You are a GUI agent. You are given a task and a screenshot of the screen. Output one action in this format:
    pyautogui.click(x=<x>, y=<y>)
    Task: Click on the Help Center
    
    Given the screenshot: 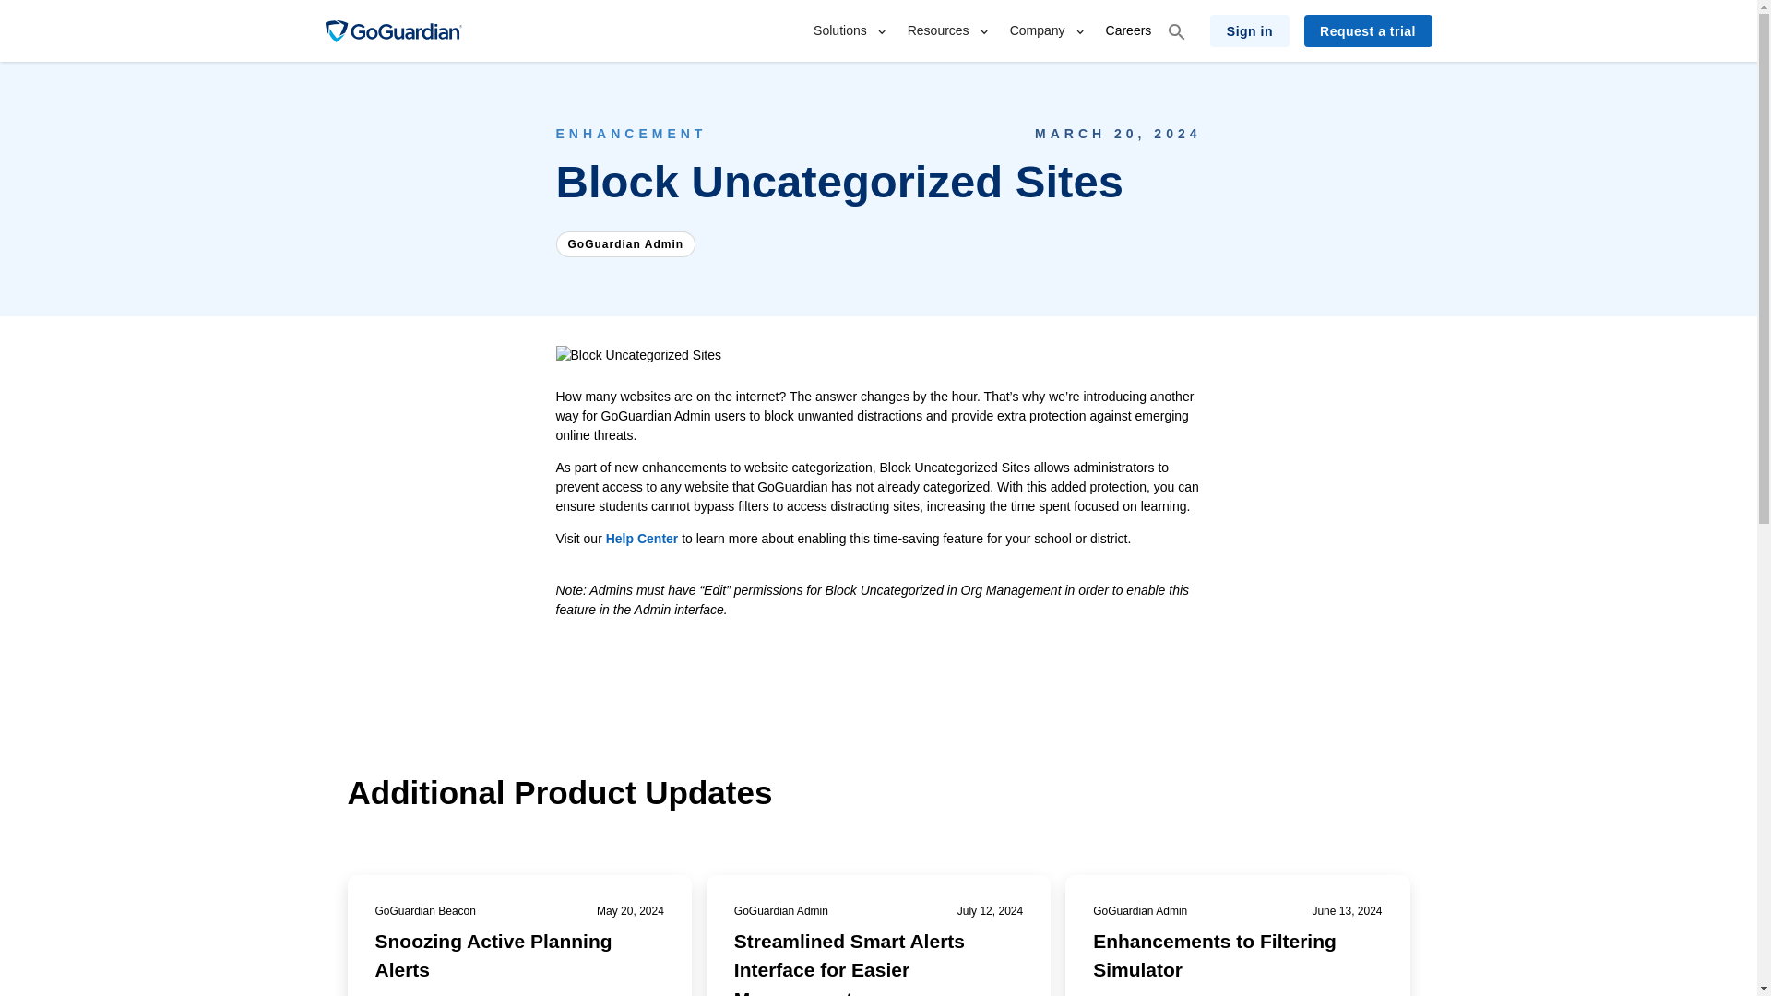 What is the action you would take?
    pyautogui.click(x=642, y=538)
    